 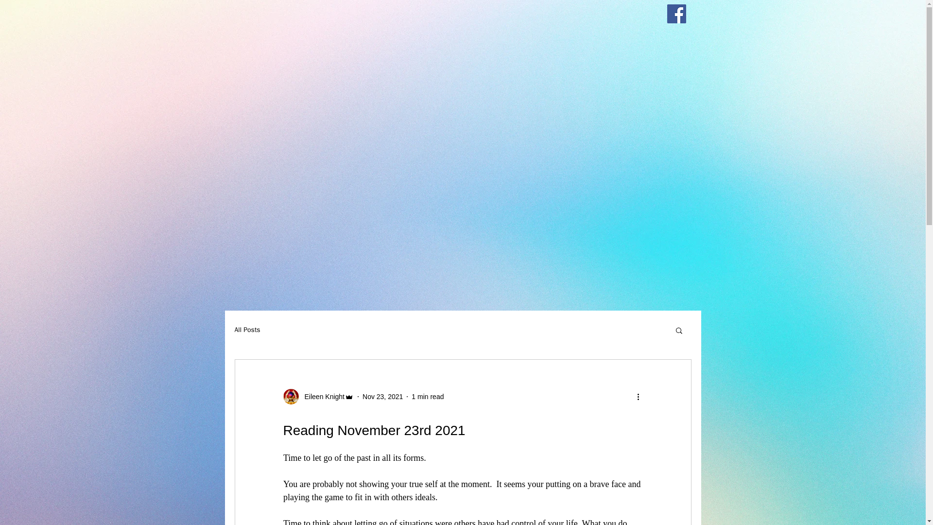 I want to click on Eileen Knight, so click(x=321, y=397).